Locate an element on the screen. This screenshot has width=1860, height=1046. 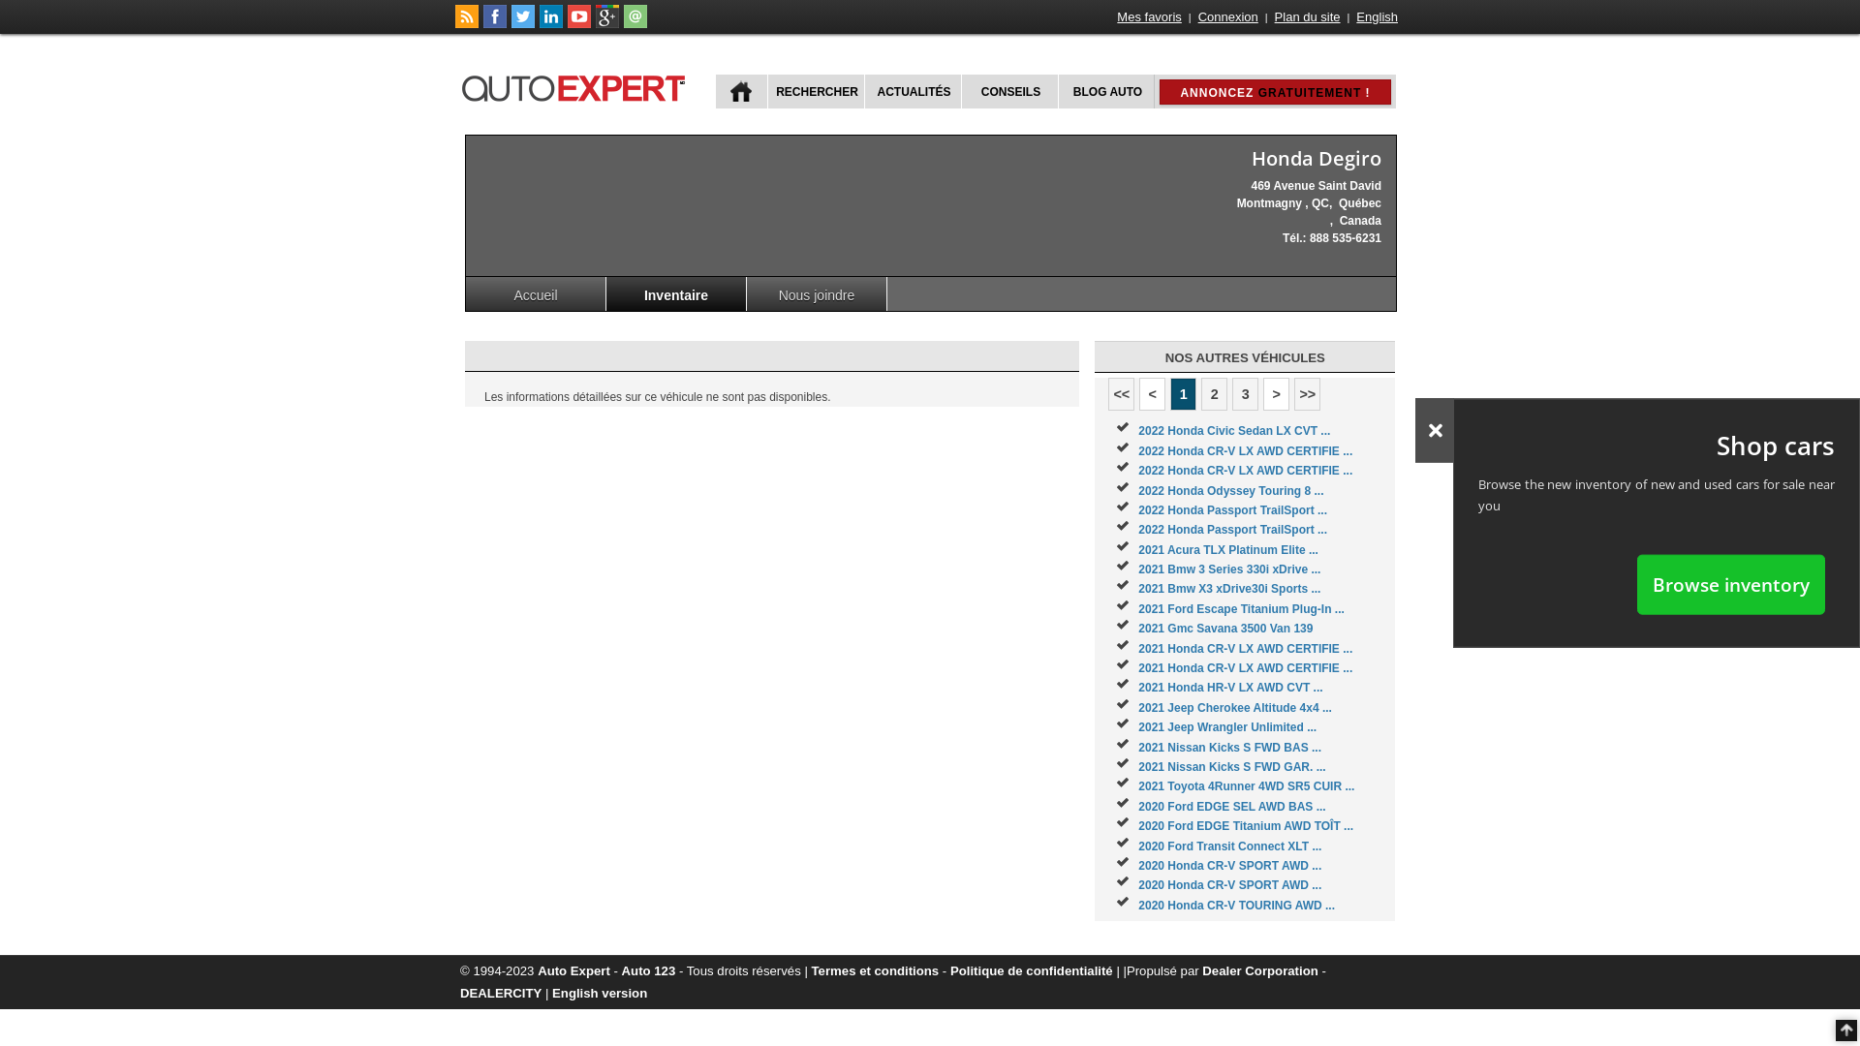
2022 Honda CR-V LX AWD CERTIFIE ... is located at coordinates (1246, 451).